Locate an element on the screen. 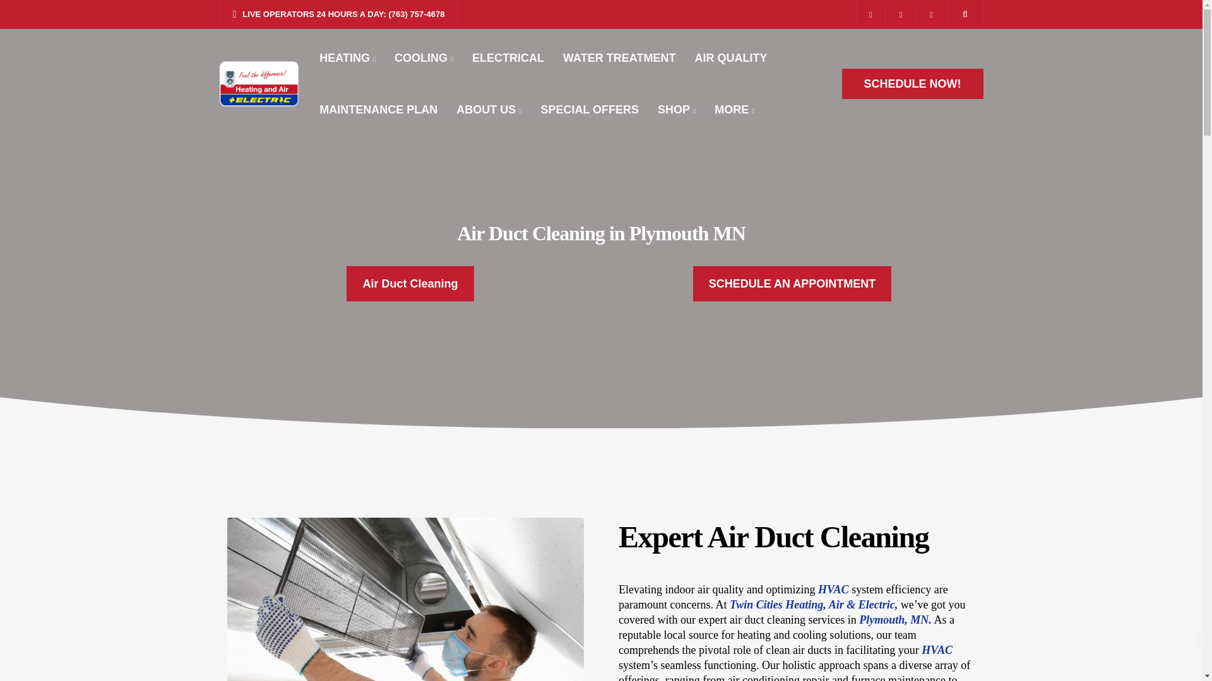 This screenshot has height=681, width=1212. SCHEDULE NOW! is located at coordinates (913, 83).